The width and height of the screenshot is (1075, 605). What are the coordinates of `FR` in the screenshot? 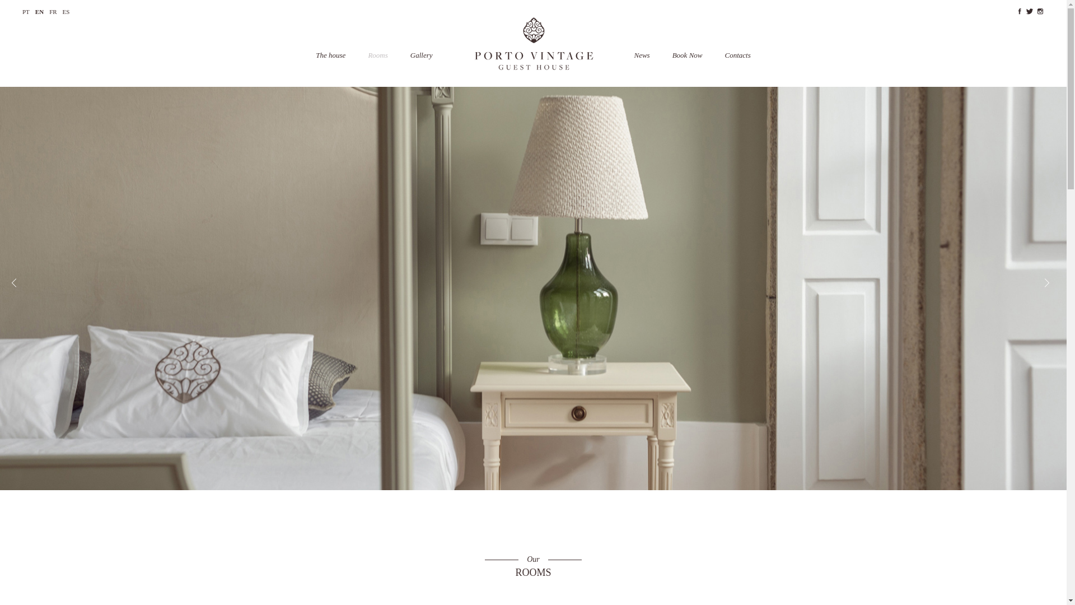 It's located at (53, 12).